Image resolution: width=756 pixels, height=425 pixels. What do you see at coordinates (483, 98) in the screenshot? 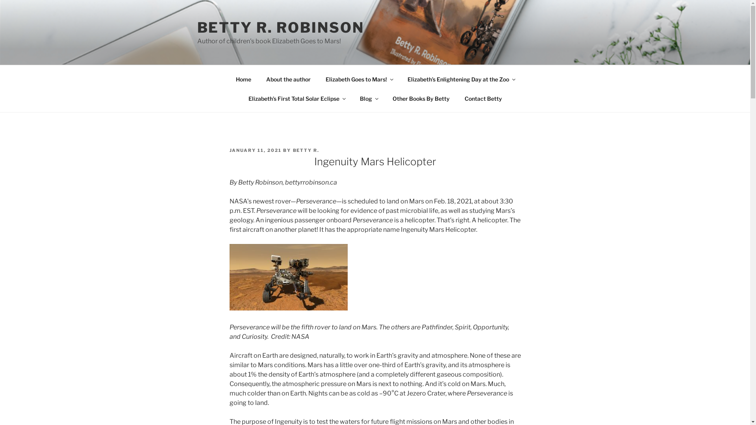
I see `Contact Betty` at bounding box center [483, 98].